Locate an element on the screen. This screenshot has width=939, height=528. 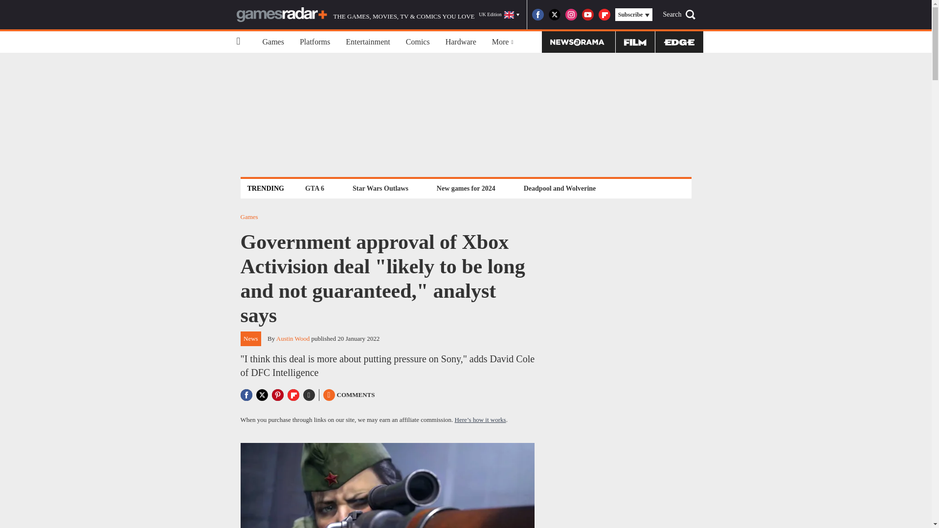
Hardware is located at coordinates (461, 42).